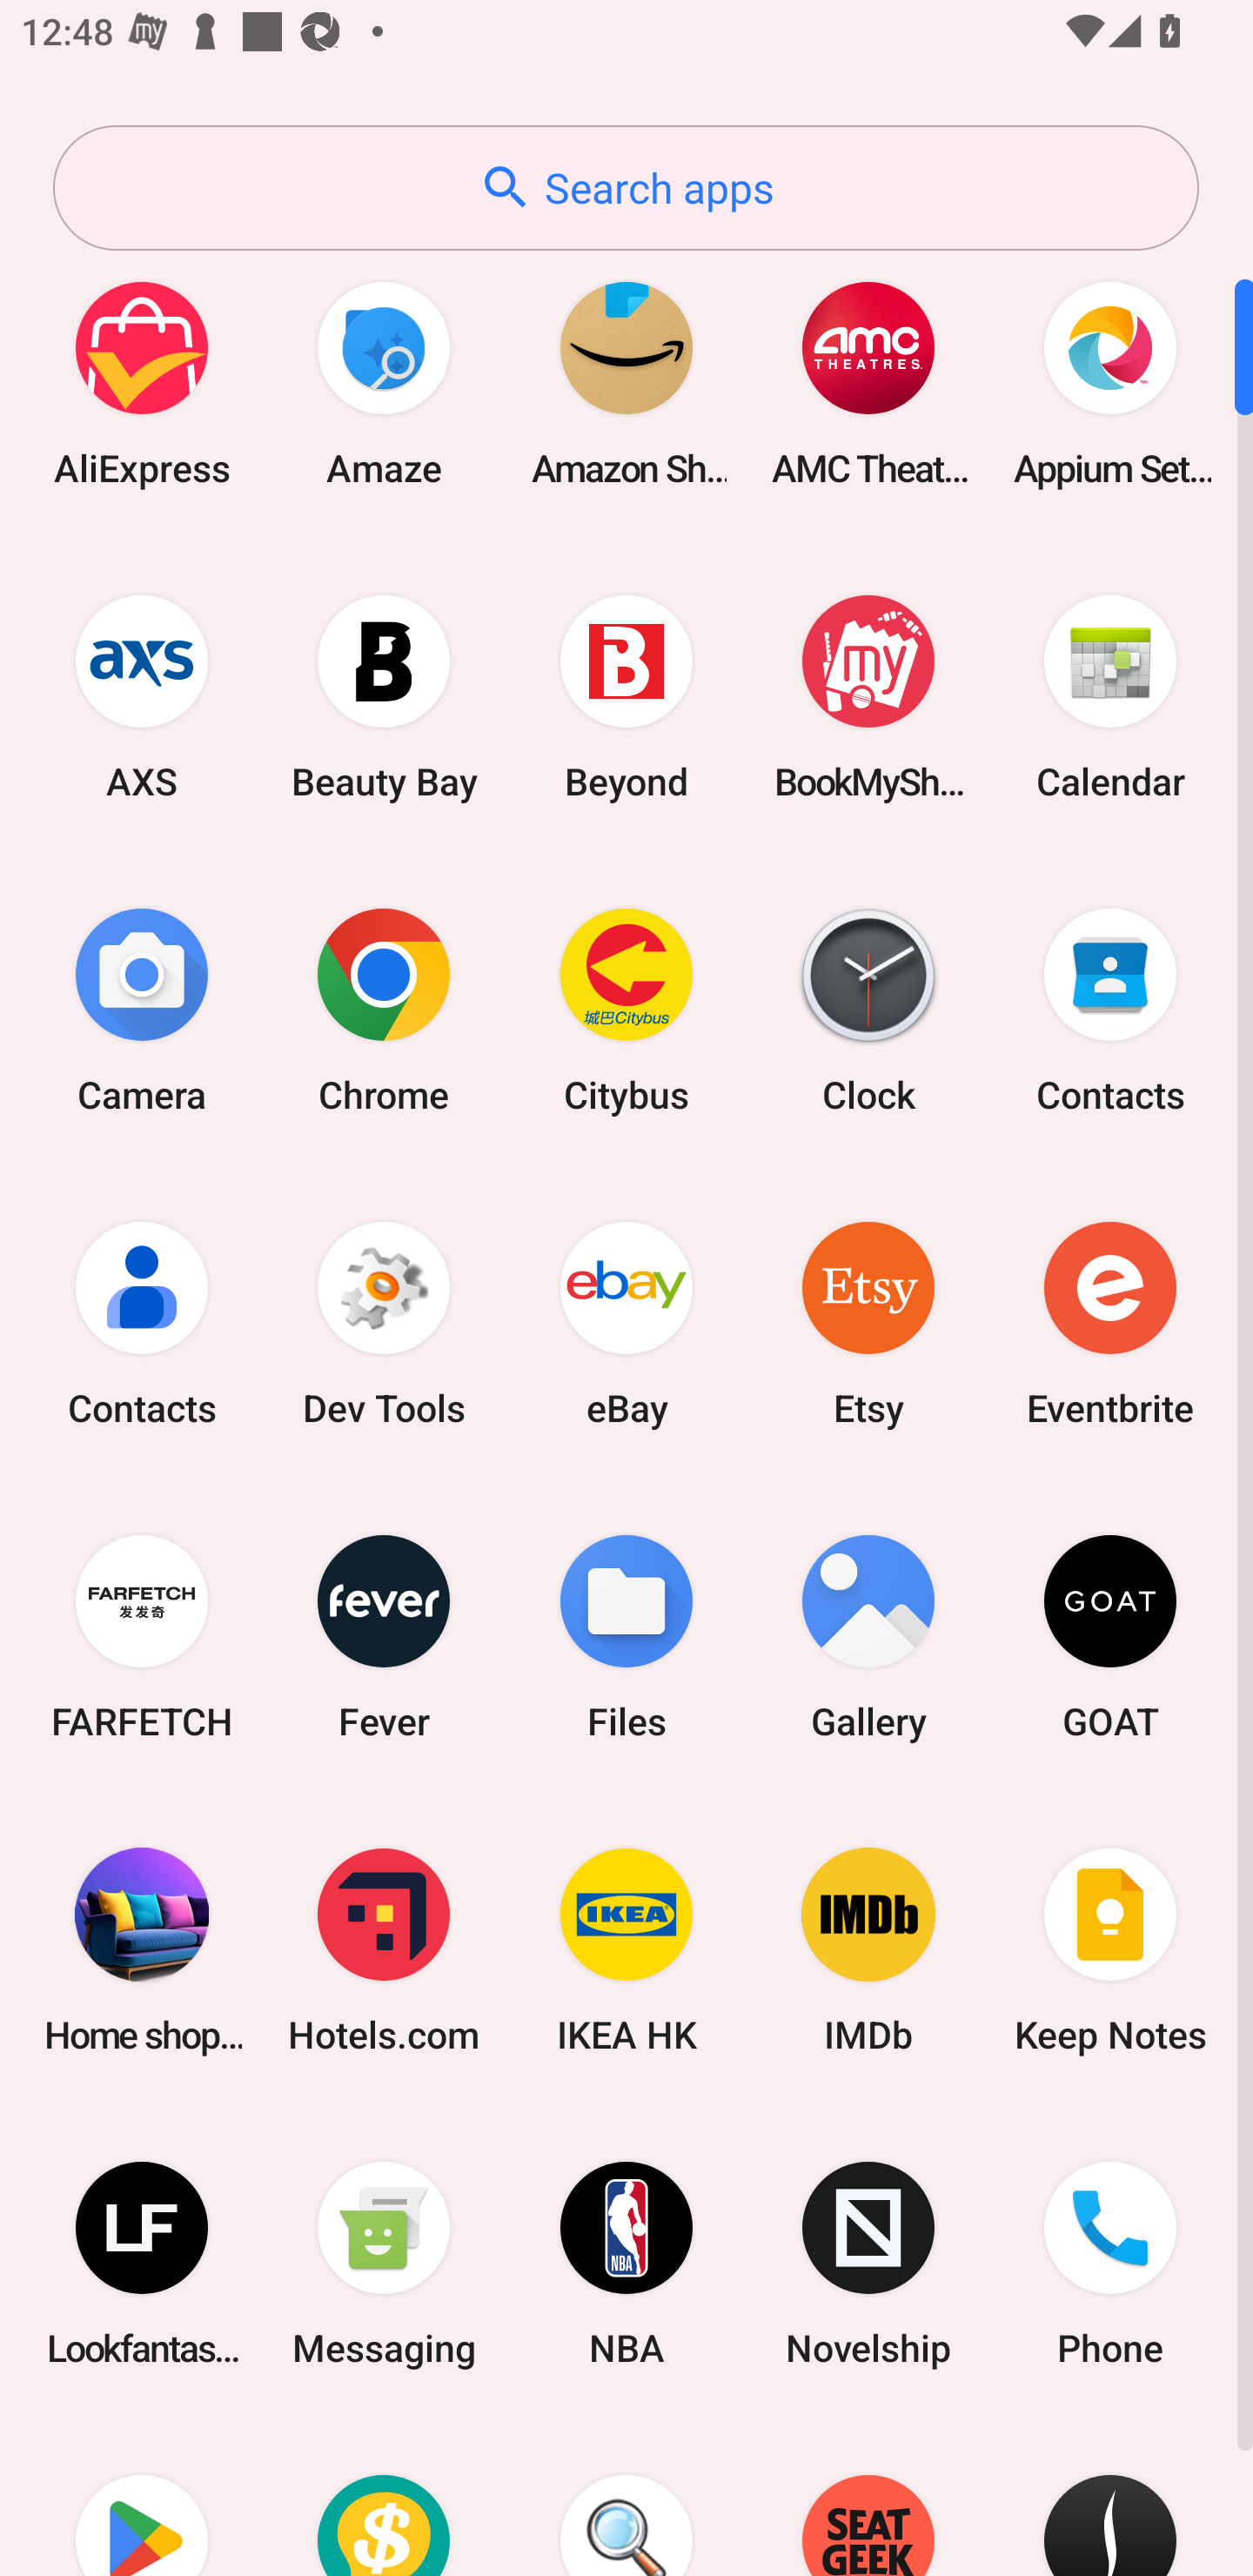 The image size is (1253, 2576). Describe the element at coordinates (142, 1636) in the screenshot. I see `FARFETCH` at that location.